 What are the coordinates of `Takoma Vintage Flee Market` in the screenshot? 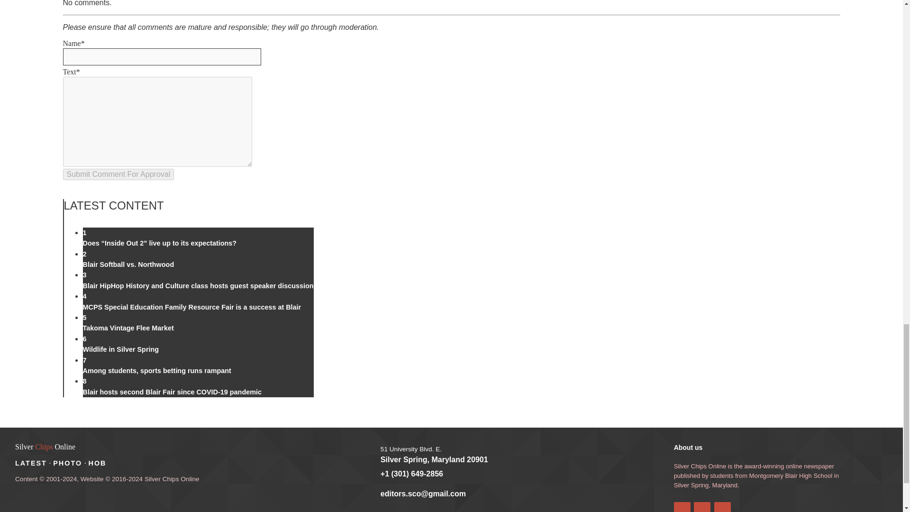 It's located at (128, 328).